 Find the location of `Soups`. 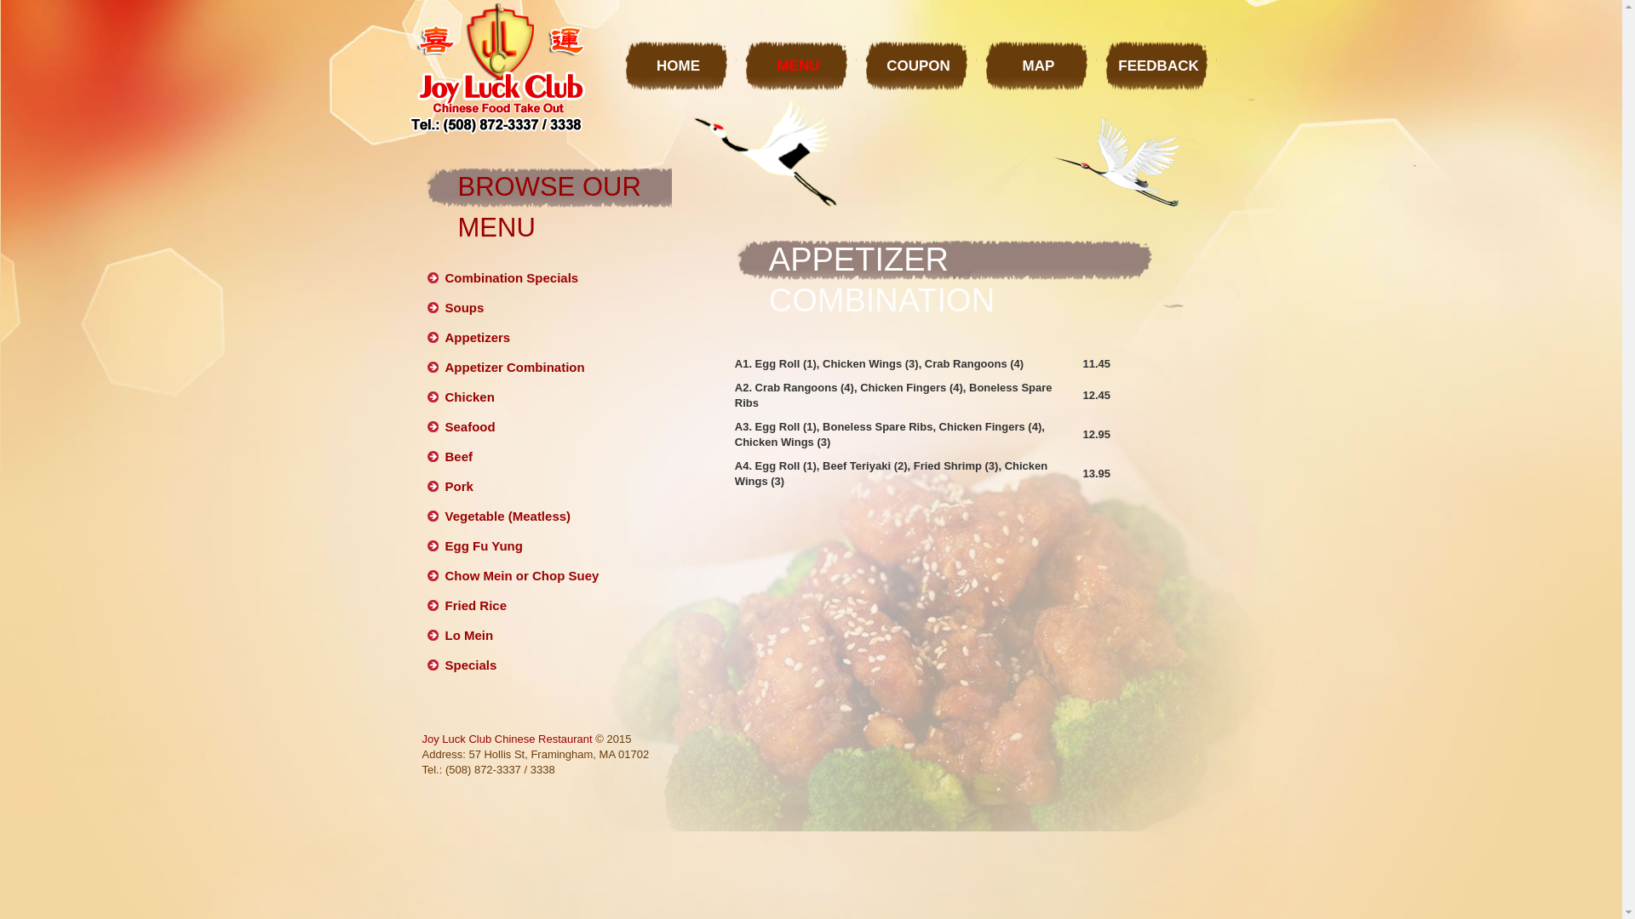

Soups is located at coordinates (464, 308).